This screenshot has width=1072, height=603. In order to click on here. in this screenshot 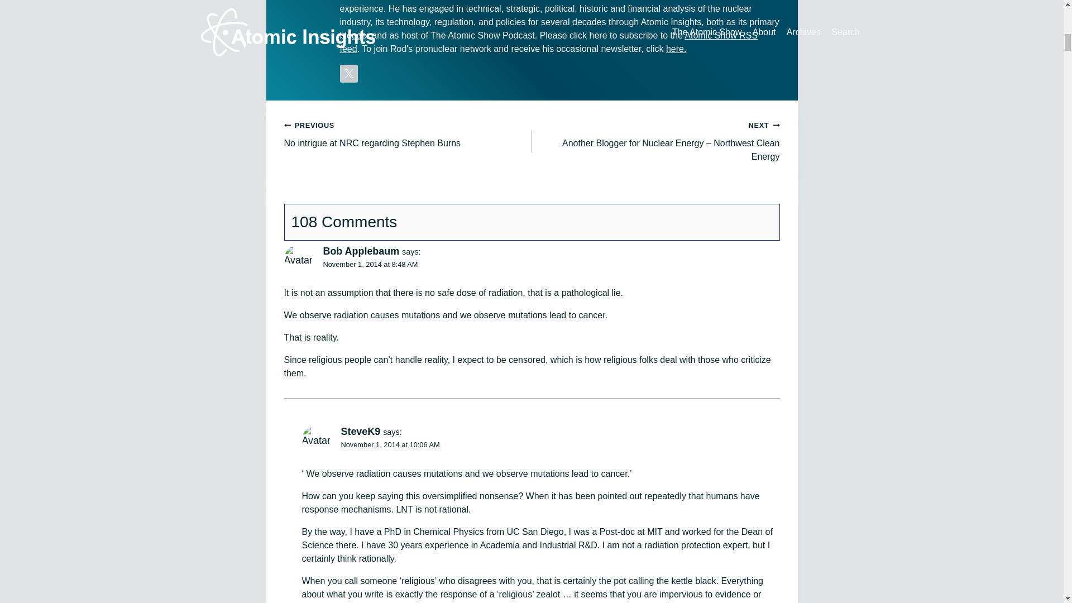, I will do `click(548, 42)`.